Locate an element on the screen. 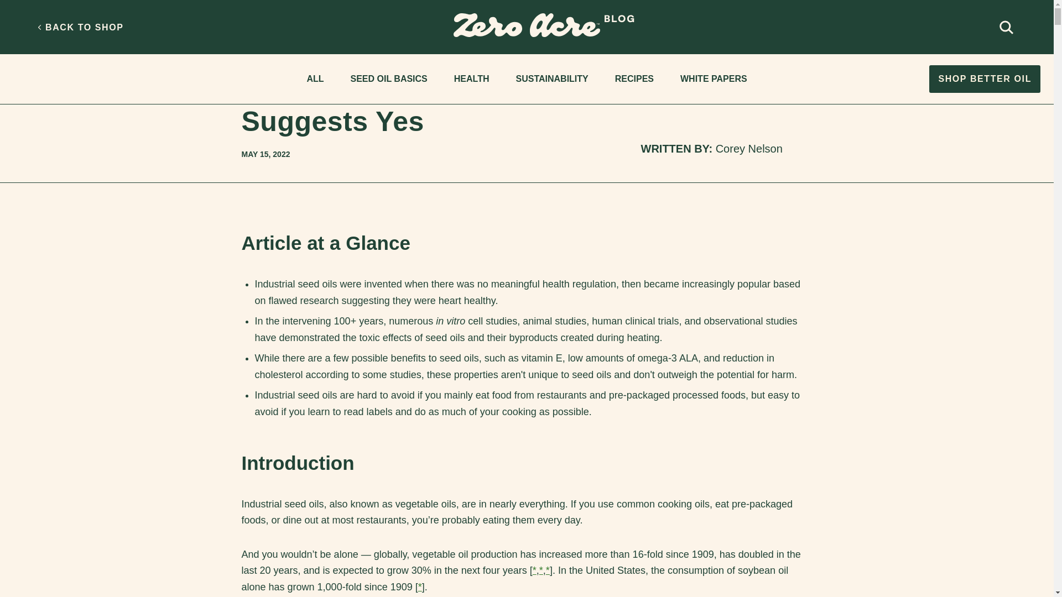 This screenshot has width=1062, height=597. SEED OIL BASICS is located at coordinates (388, 80).